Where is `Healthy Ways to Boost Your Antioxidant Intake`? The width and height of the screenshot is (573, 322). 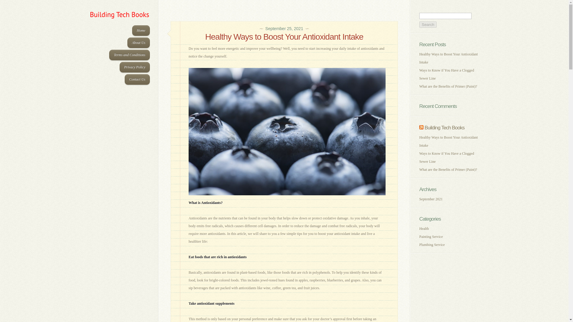 Healthy Ways to Boost Your Antioxidant Intake is located at coordinates (449, 141).